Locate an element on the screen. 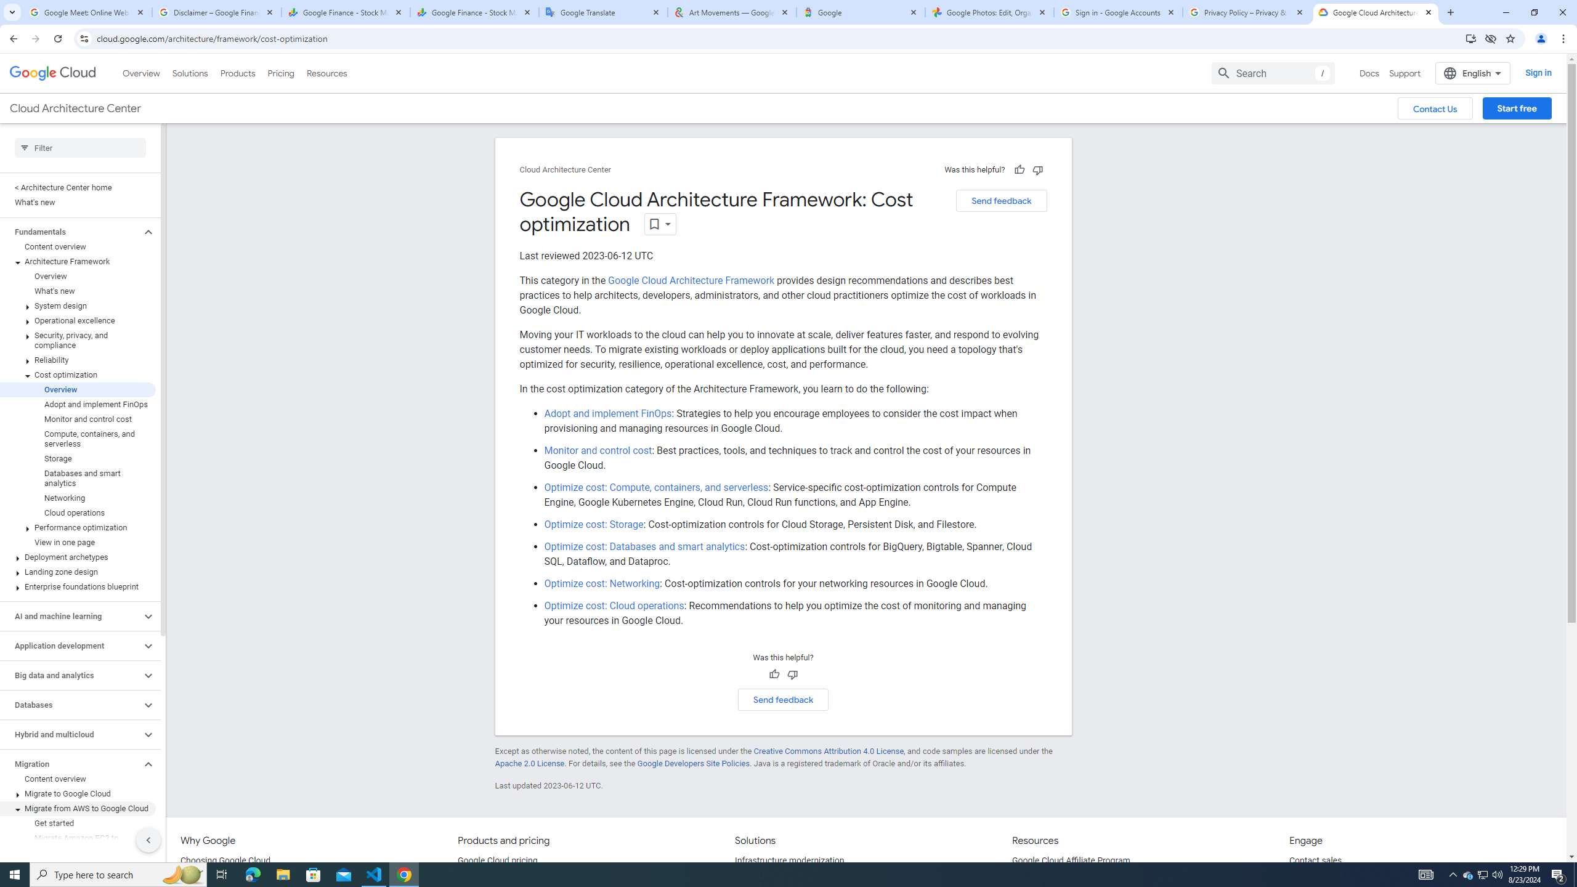 This screenshot has height=887, width=1577. Type to filter is located at coordinates (80, 148).